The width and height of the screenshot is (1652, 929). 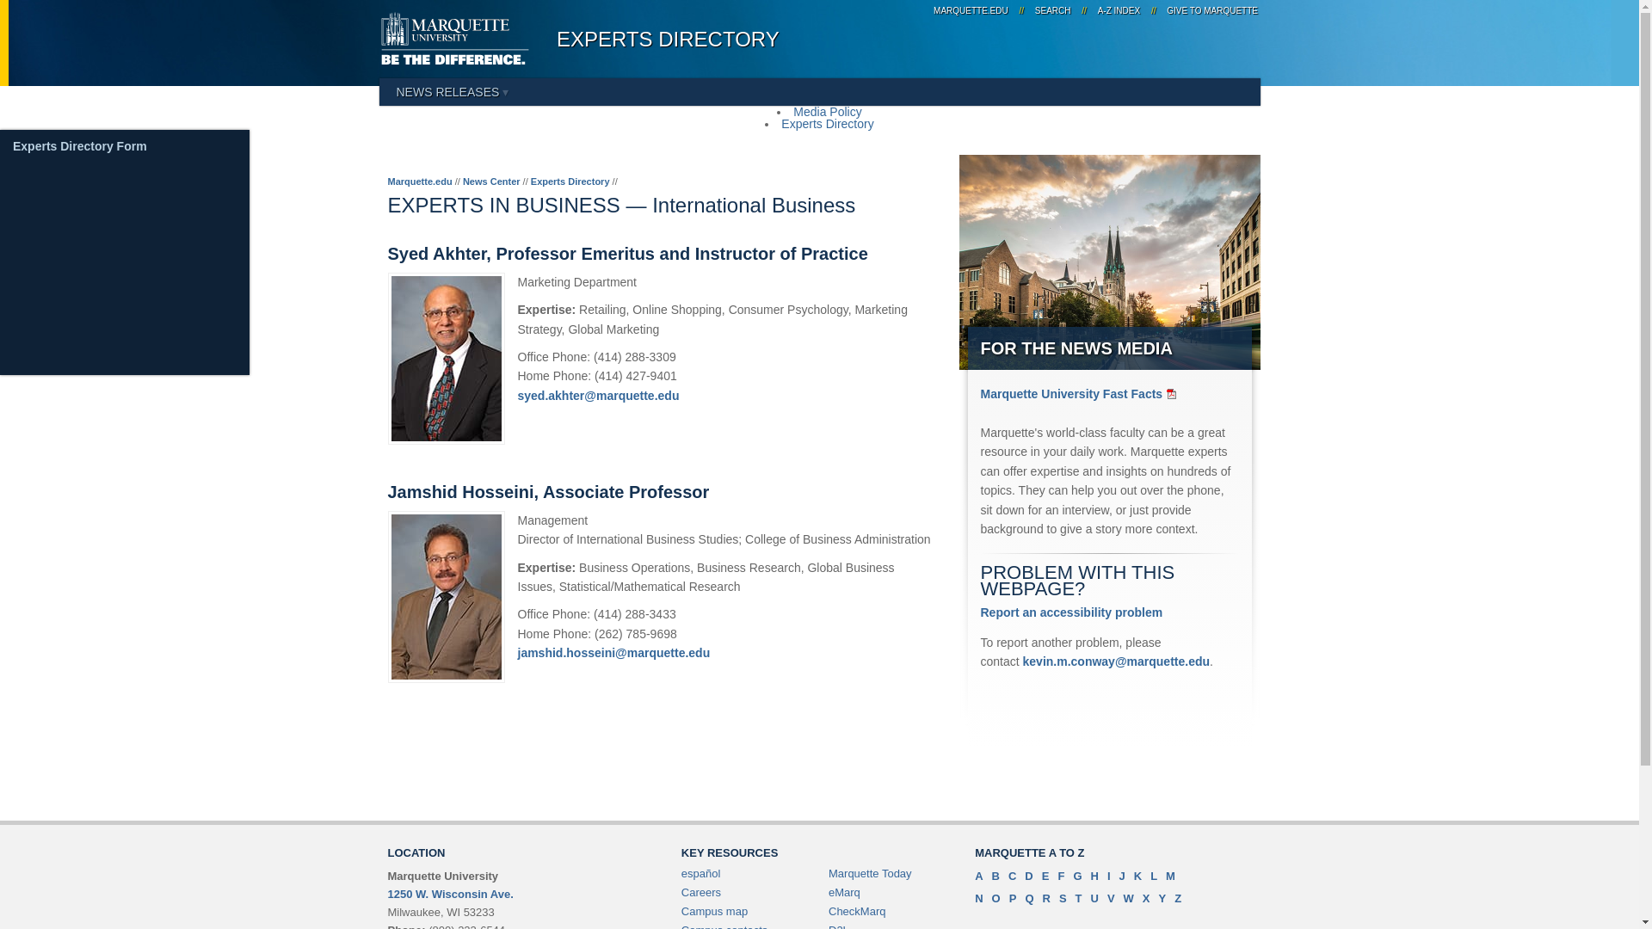 What do you see at coordinates (1080, 394) in the screenshot?
I see `Marquette University Fast Facts` at bounding box center [1080, 394].